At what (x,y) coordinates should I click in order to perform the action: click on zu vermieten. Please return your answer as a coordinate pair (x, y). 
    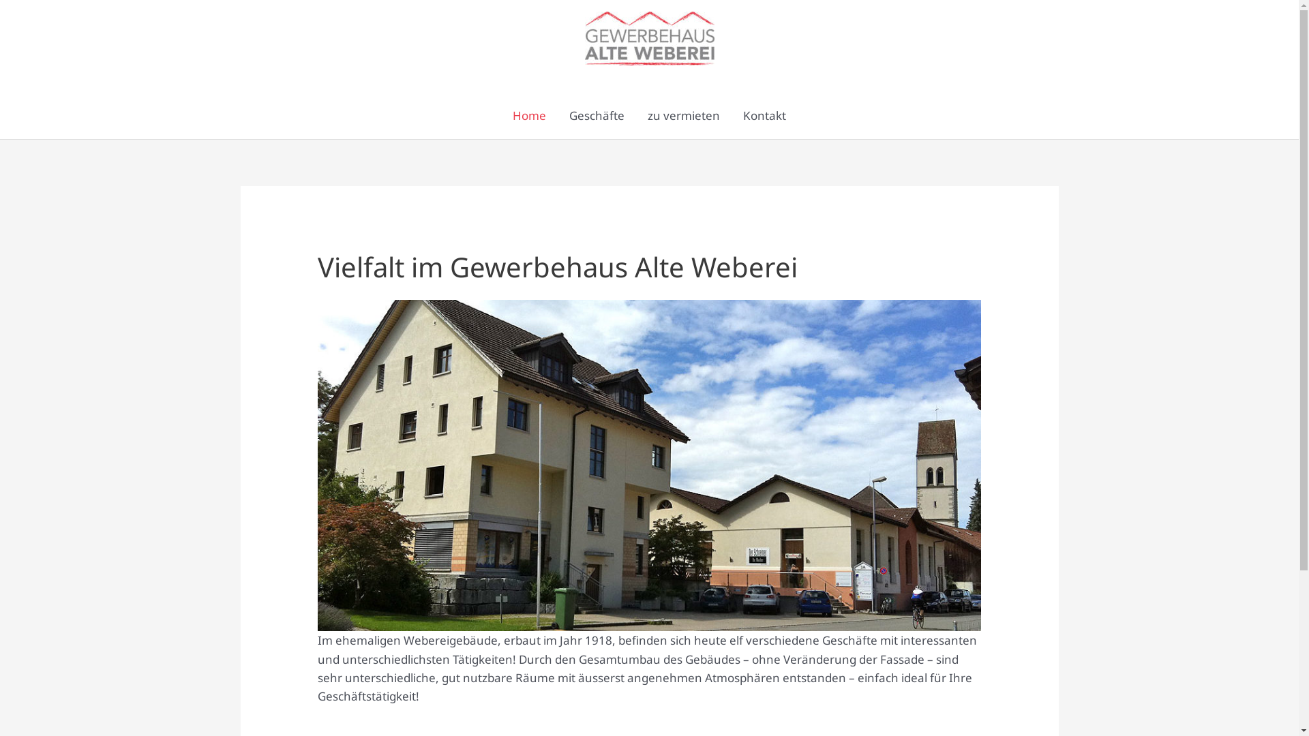
    Looking at the image, I should click on (684, 116).